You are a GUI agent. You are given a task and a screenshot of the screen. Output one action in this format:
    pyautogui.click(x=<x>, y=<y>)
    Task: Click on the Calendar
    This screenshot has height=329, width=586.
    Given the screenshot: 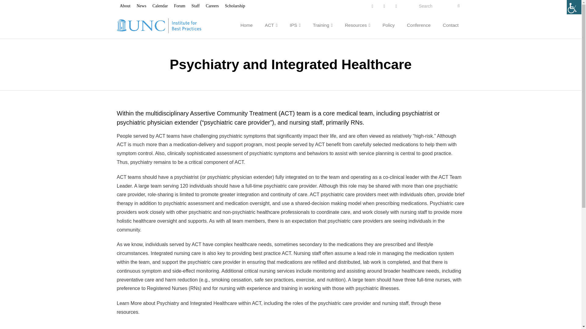 What is the action you would take?
    pyautogui.click(x=160, y=6)
    